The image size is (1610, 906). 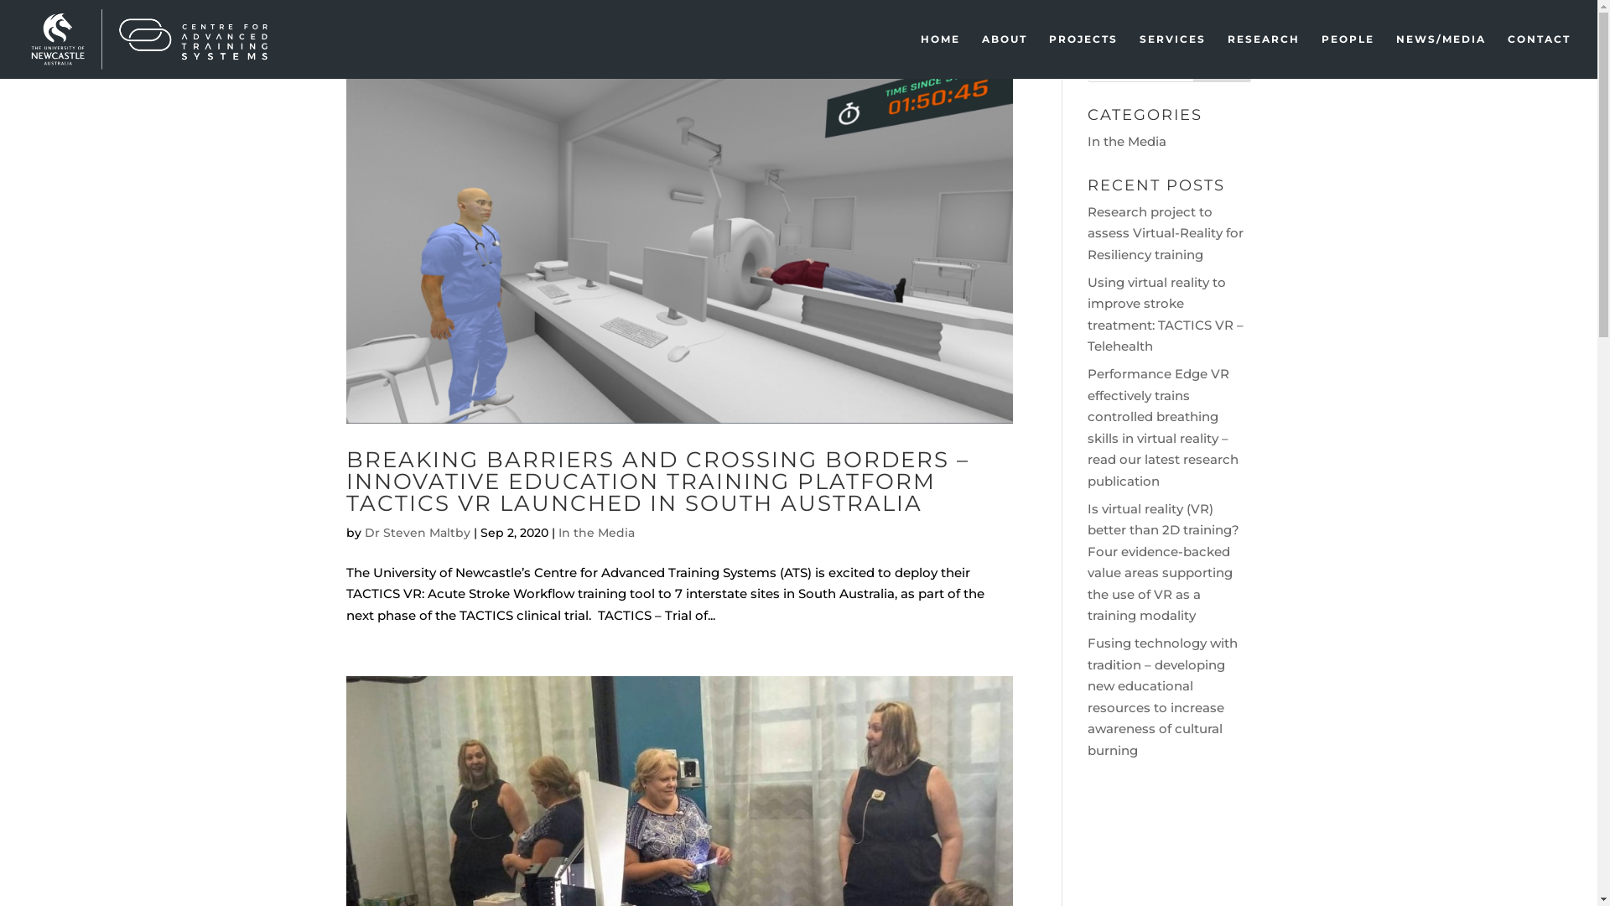 What do you see at coordinates (1348, 56) in the screenshot?
I see `PEOPLE` at bounding box center [1348, 56].